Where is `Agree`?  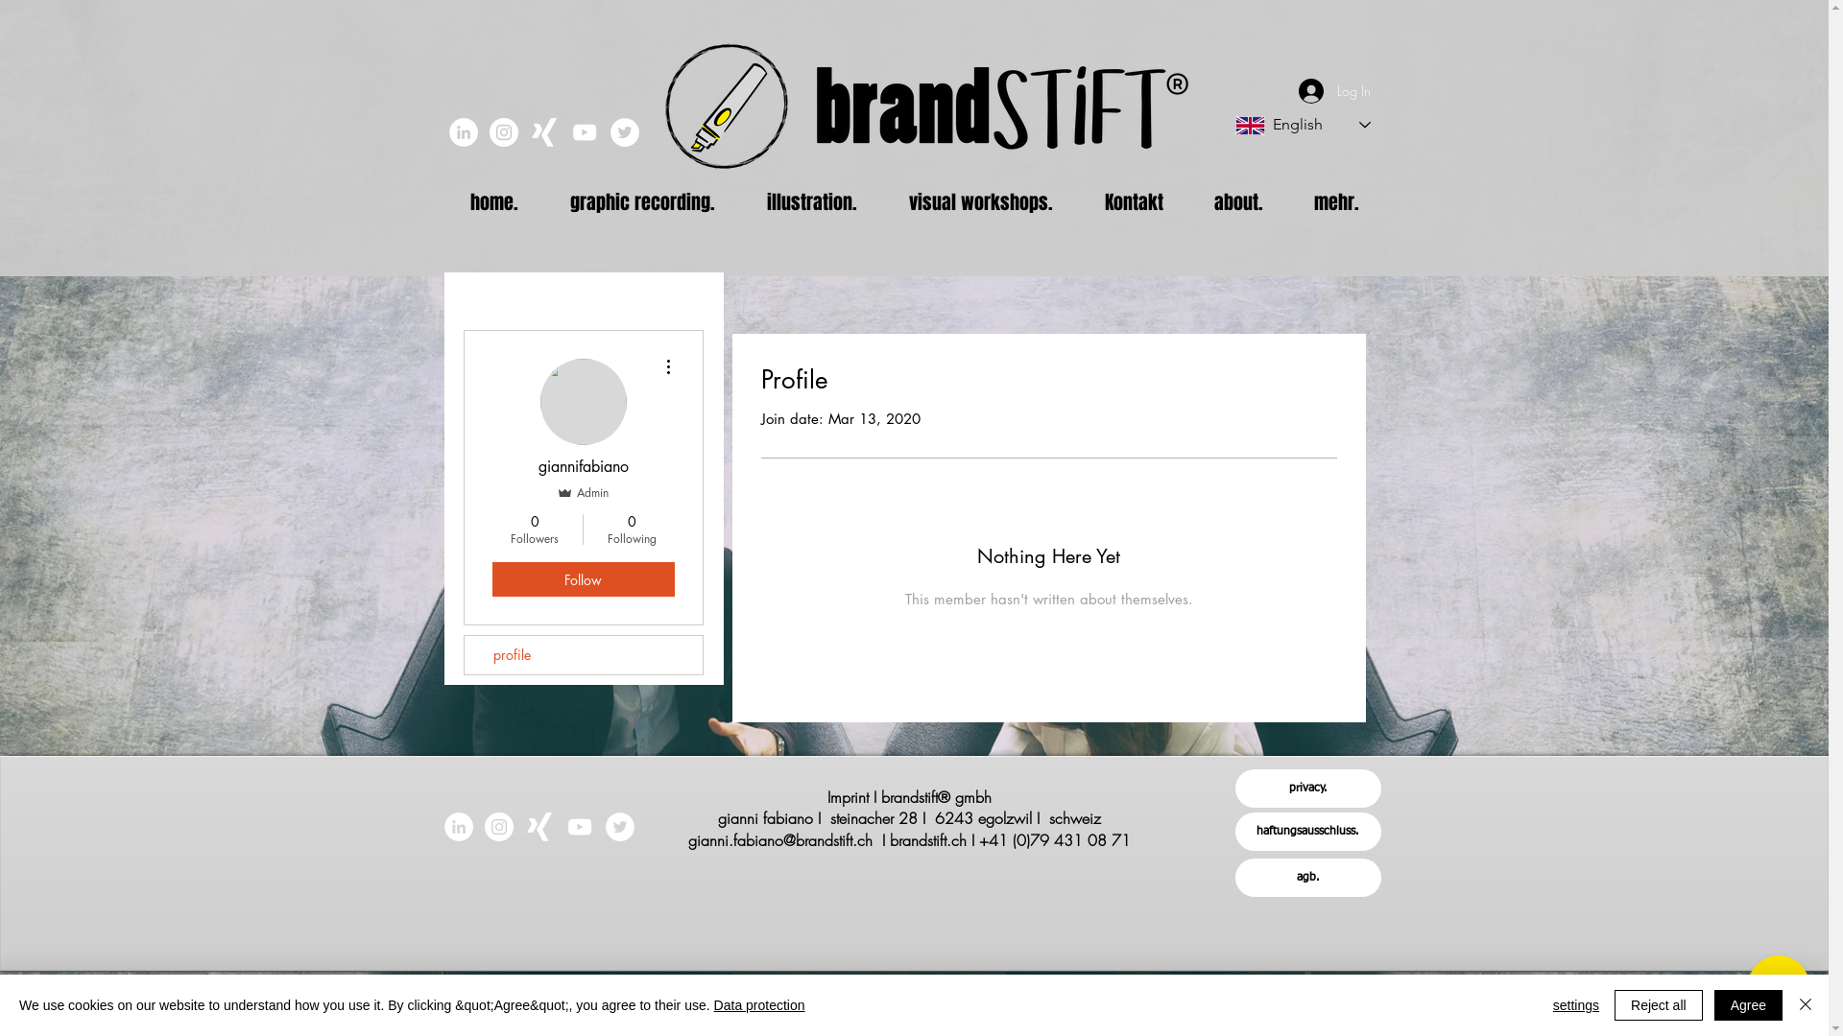
Agree is located at coordinates (1749, 1005).